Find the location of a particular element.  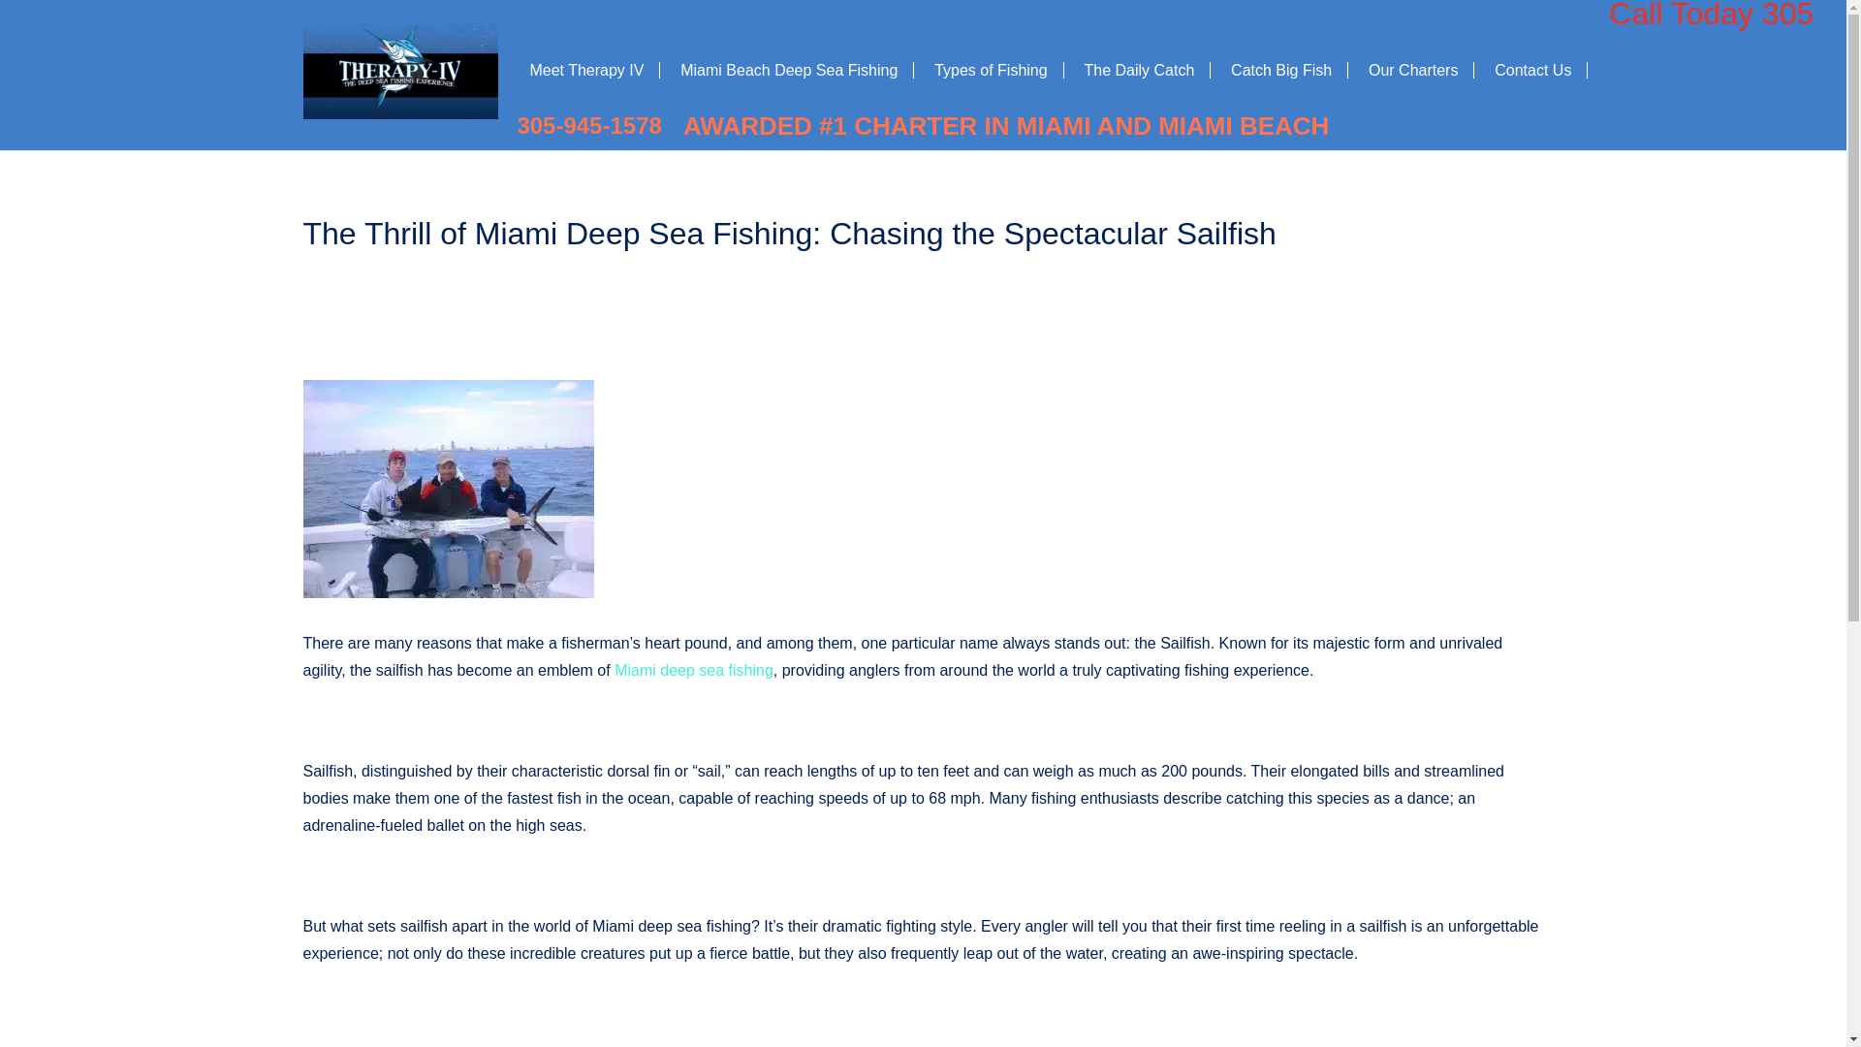

Meet Therapy IV is located at coordinates (605, 70).